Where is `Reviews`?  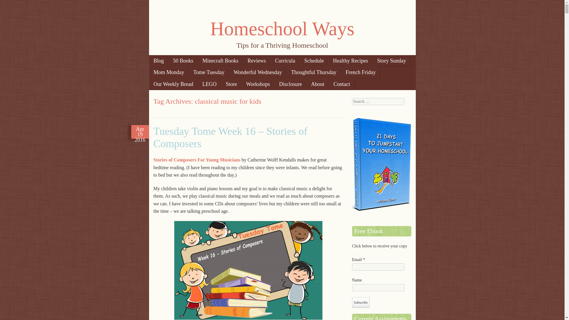 Reviews is located at coordinates (257, 60).